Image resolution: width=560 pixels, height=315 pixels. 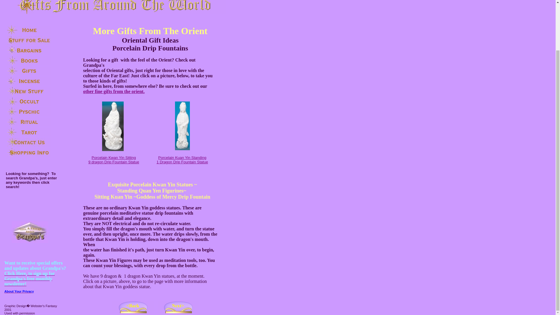 What do you see at coordinates (114, 91) in the screenshot?
I see `other fine gifts from the orient.` at bounding box center [114, 91].